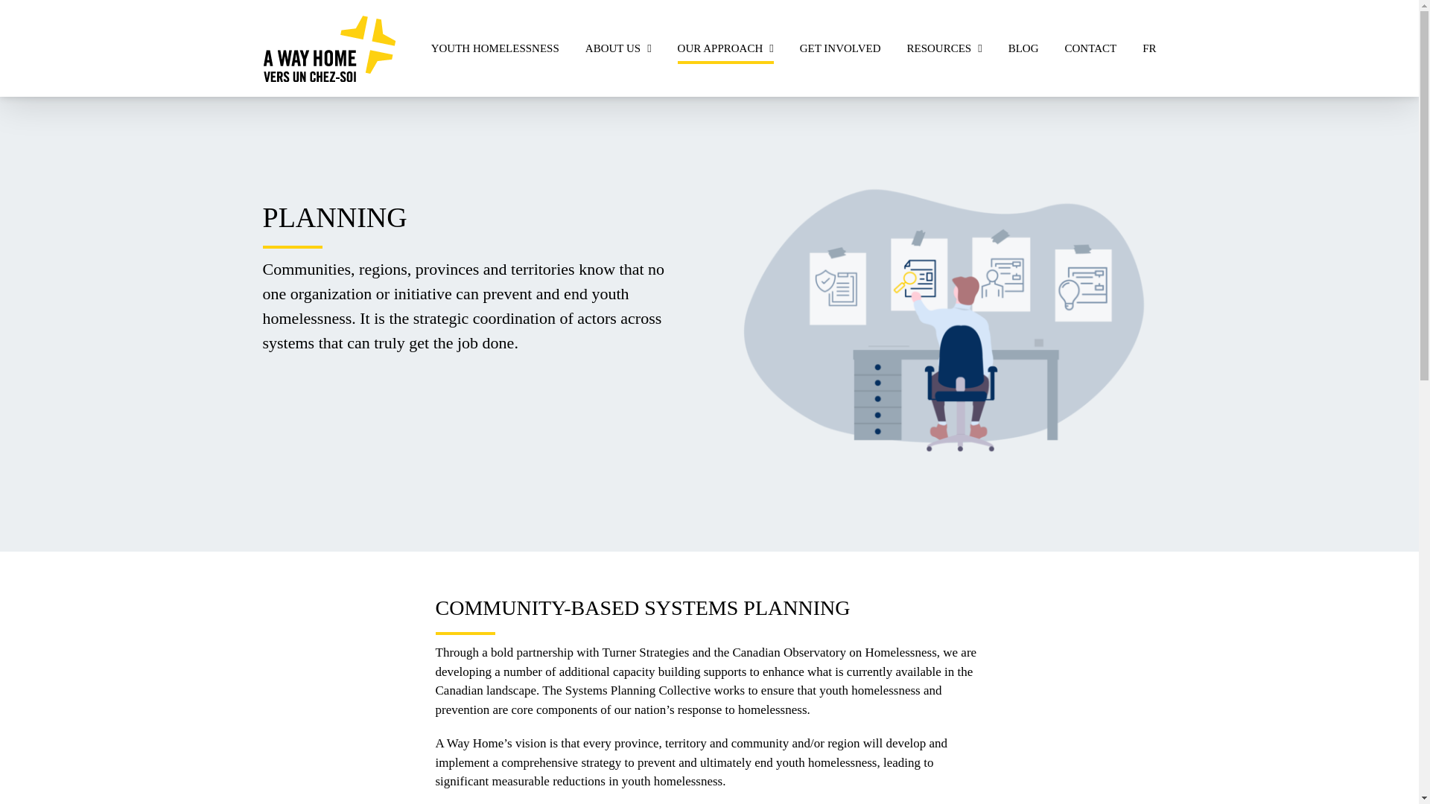 Image resolution: width=1430 pixels, height=804 pixels. Describe the element at coordinates (725, 48) in the screenshot. I see `OUR APPROACH` at that location.